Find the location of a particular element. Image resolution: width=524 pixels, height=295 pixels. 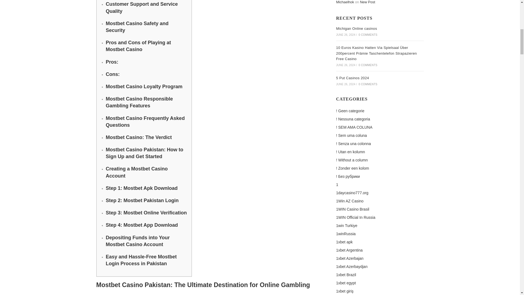

Easy and Hassle-Free Mostbet Login Process in Pakistan is located at coordinates (141, 260).